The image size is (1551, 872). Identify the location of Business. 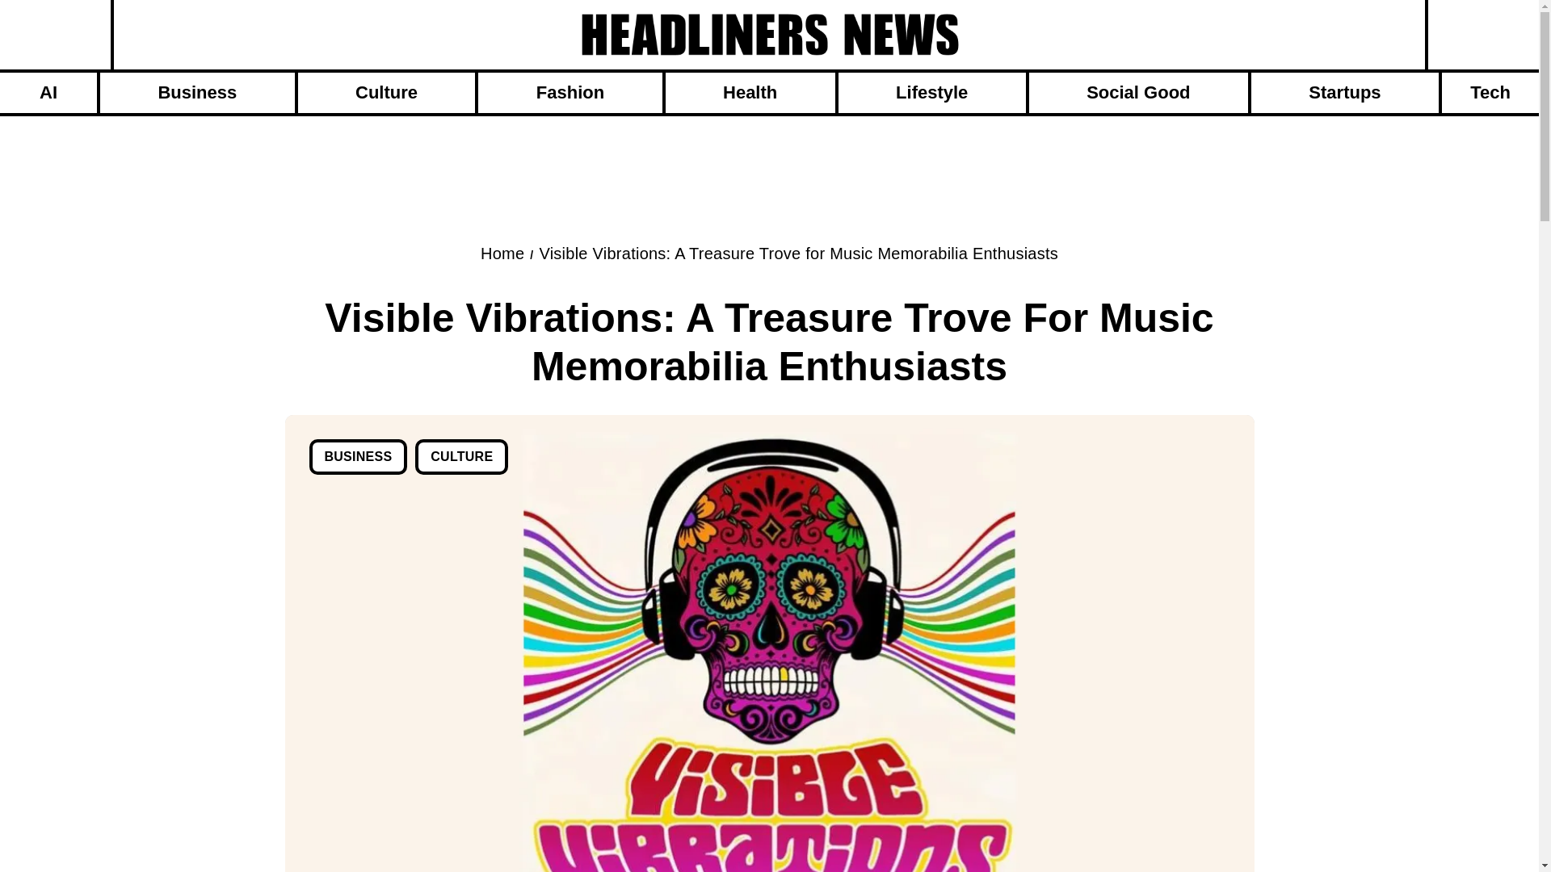
(197, 92).